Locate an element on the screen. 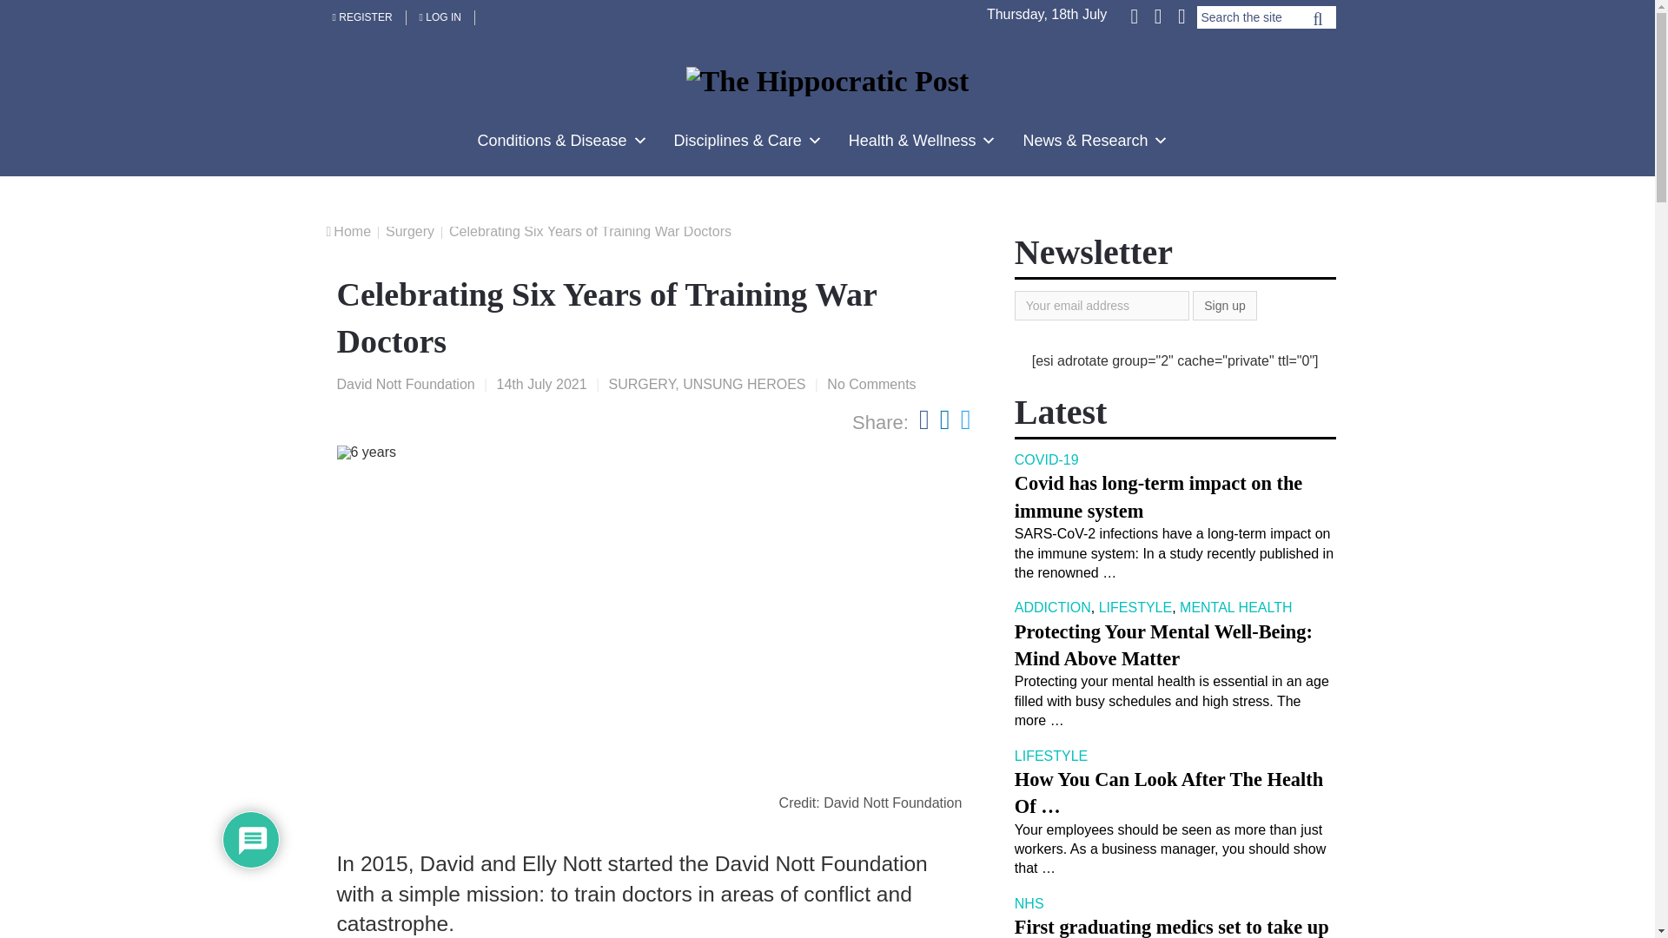  LOG IN is located at coordinates (441, 17).